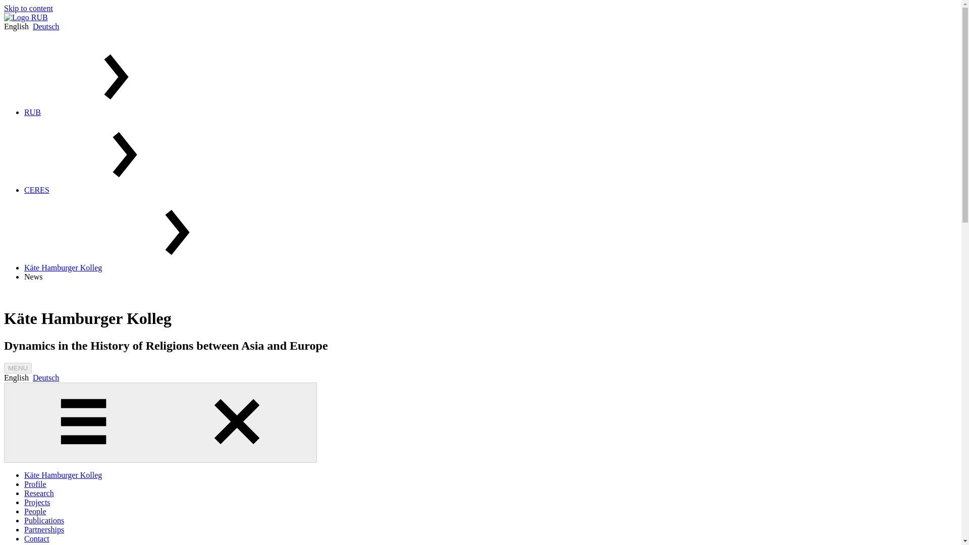  I want to click on RUB, so click(32, 112).